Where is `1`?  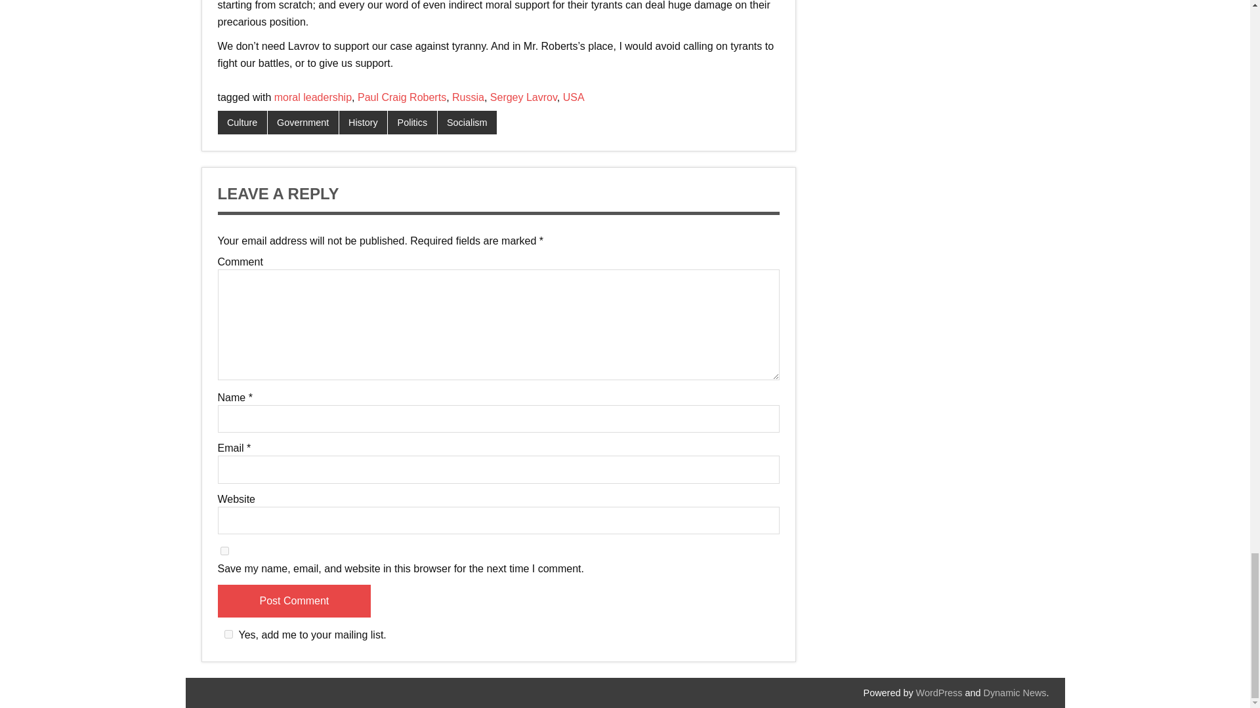
1 is located at coordinates (228, 635).